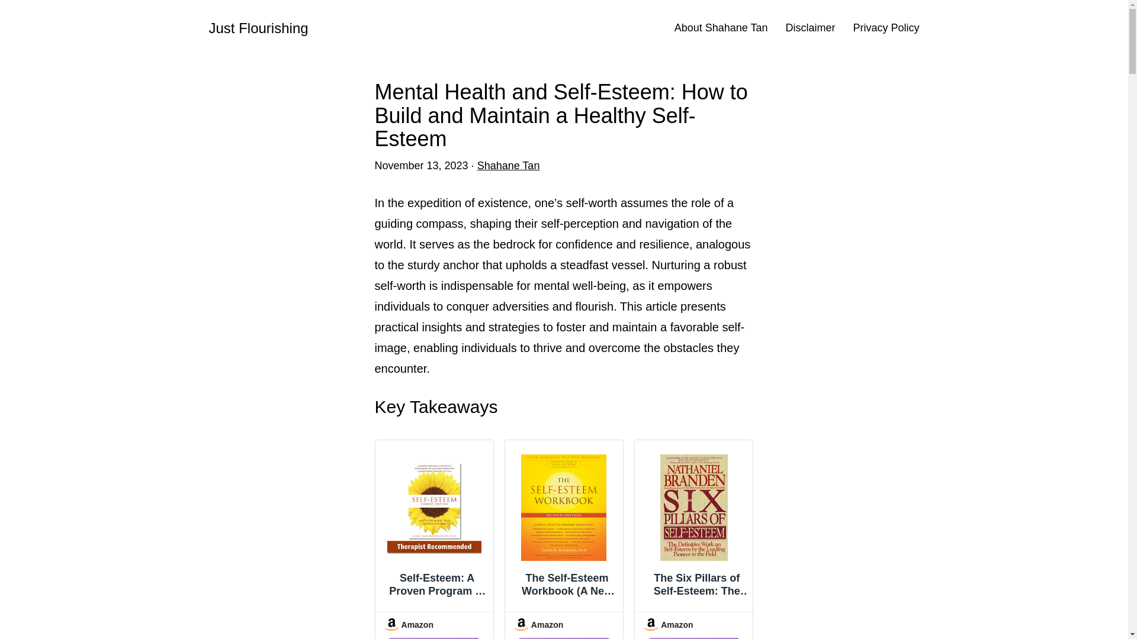 The height and width of the screenshot is (639, 1137). What do you see at coordinates (886, 28) in the screenshot?
I see `Privacy Policy` at bounding box center [886, 28].